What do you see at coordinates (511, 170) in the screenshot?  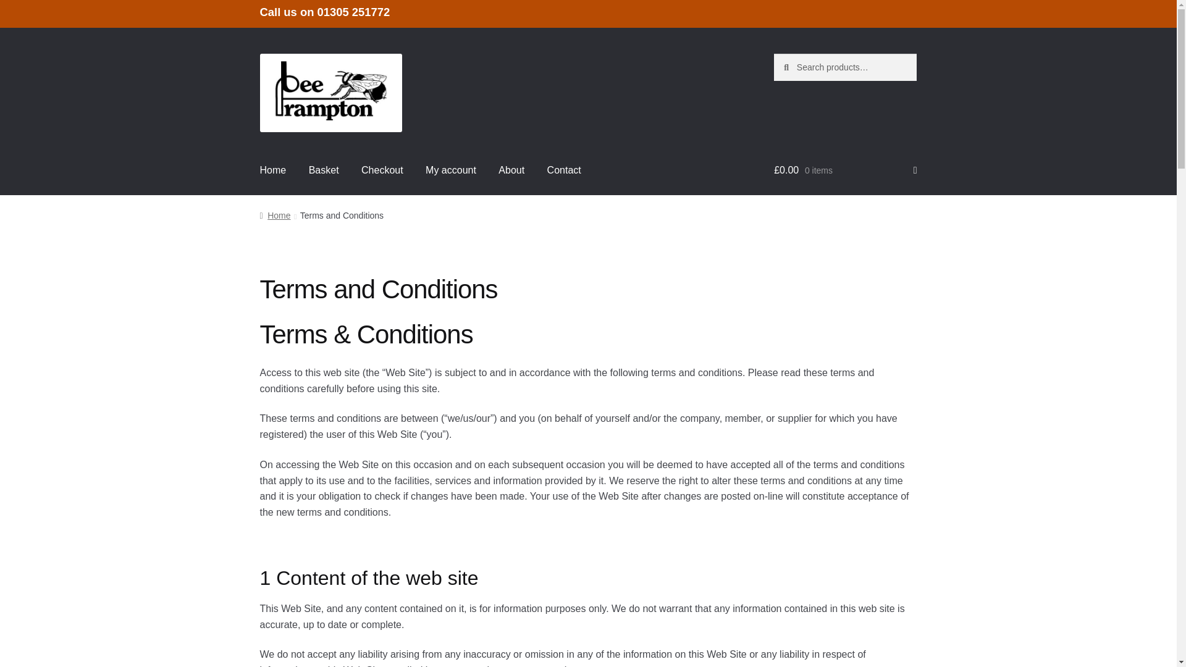 I see `About` at bounding box center [511, 170].